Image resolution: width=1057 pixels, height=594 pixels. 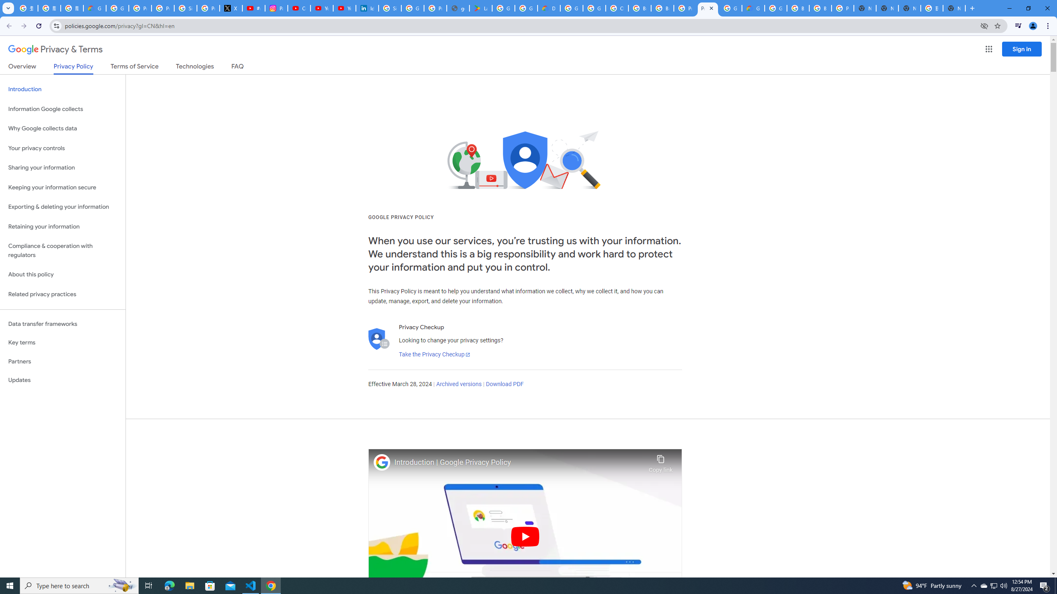 I want to click on google_privacy_policy_en.pdf, so click(x=458, y=8).